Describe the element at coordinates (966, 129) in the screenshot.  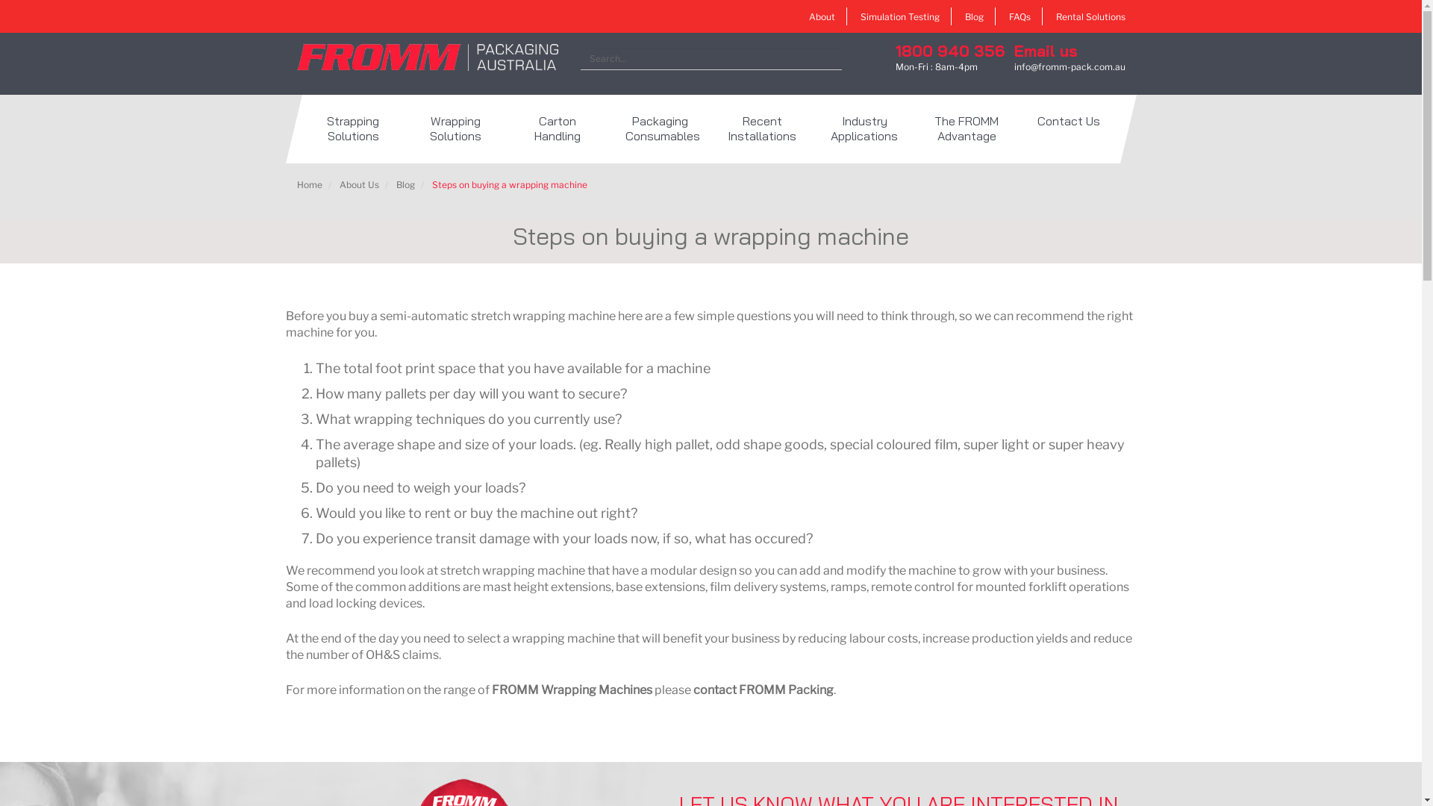
I see `The FROMM Advantage` at that location.